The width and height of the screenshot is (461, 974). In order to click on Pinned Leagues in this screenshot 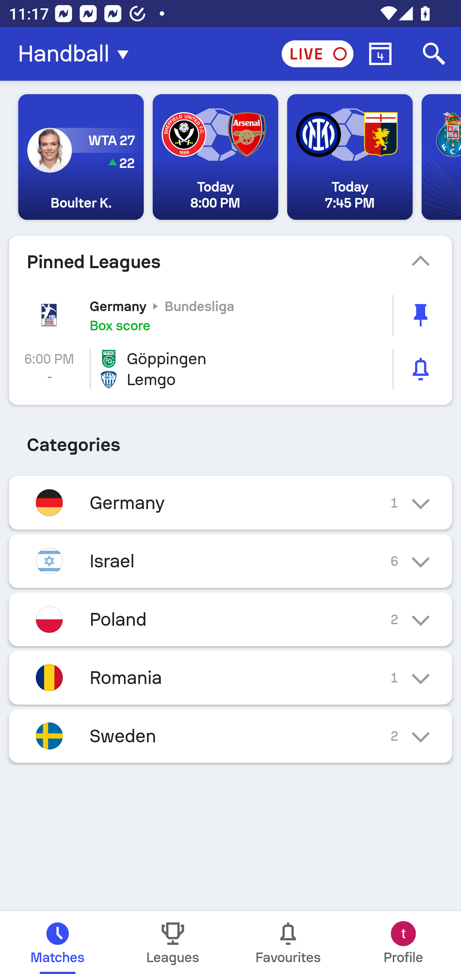, I will do `click(230, 262)`.